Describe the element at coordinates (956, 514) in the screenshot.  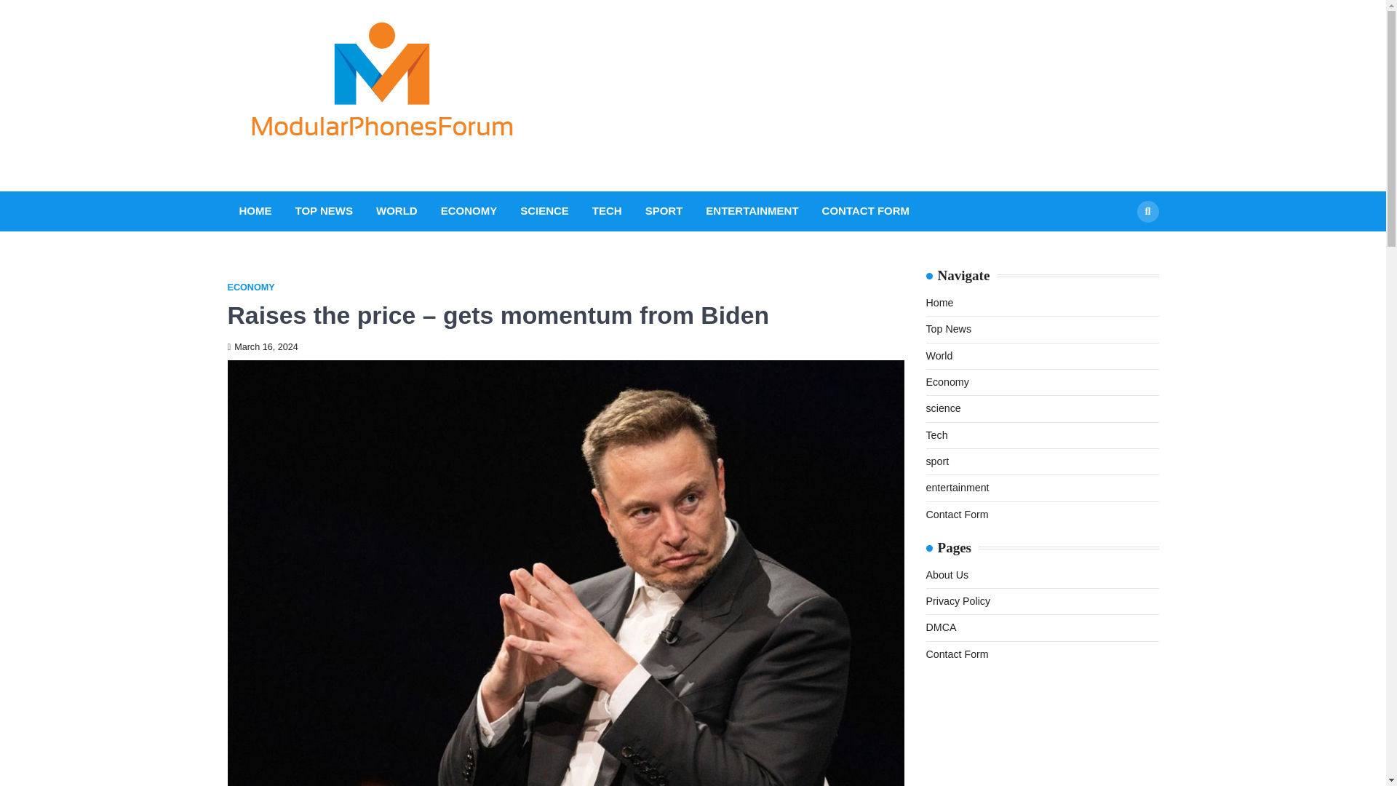
I see `Contact Form` at that location.